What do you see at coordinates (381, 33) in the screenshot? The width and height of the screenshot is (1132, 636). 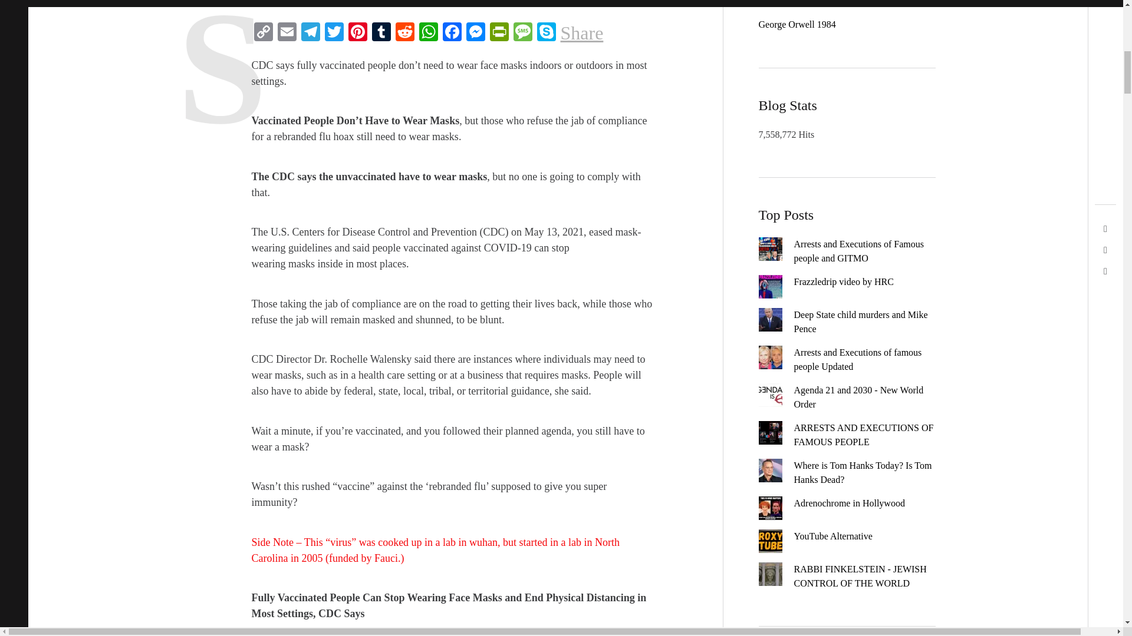 I see `Tumblr` at bounding box center [381, 33].